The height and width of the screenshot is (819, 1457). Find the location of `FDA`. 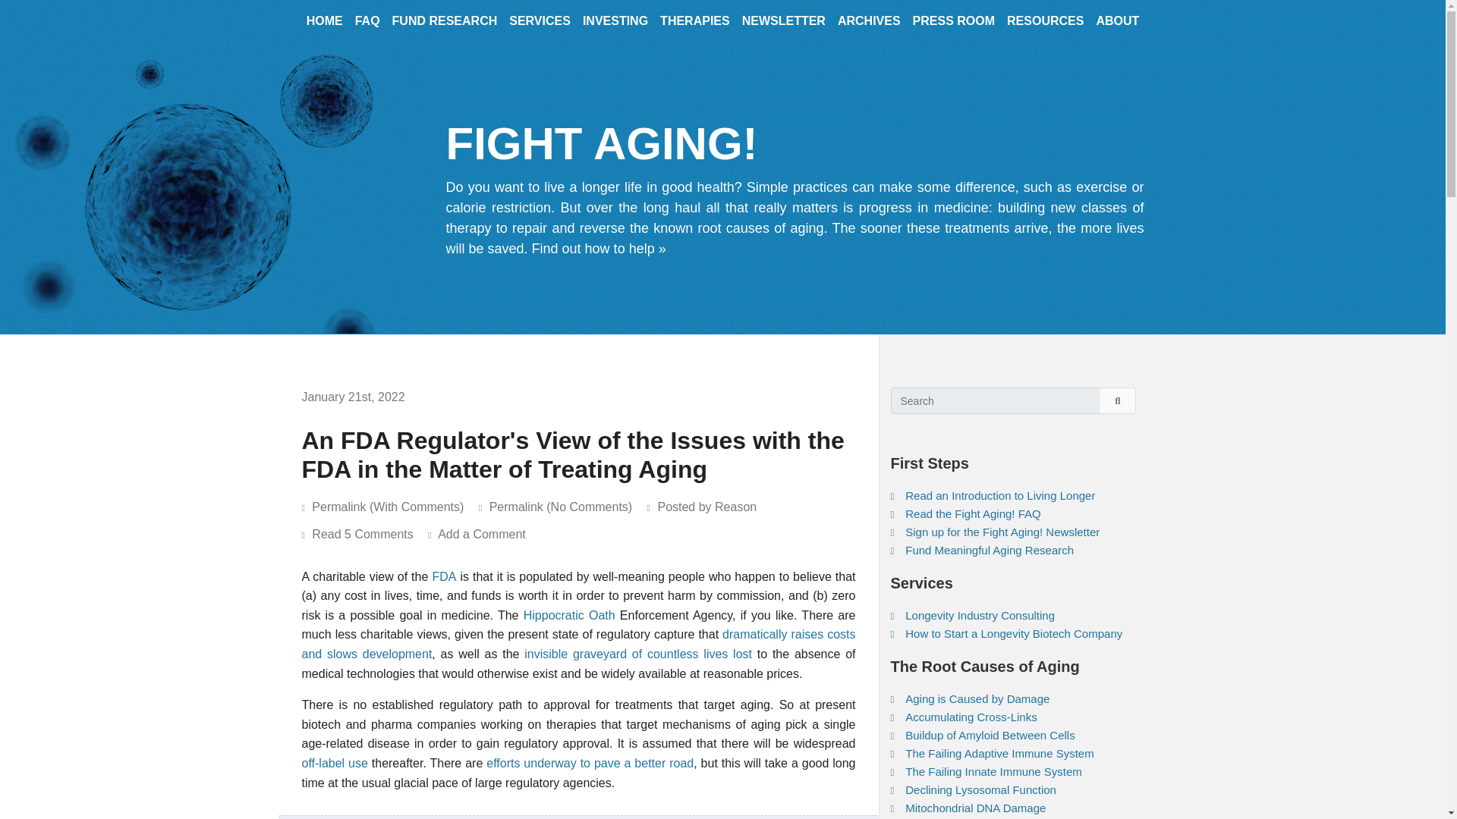

FDA is located at coordinates (443, 576).